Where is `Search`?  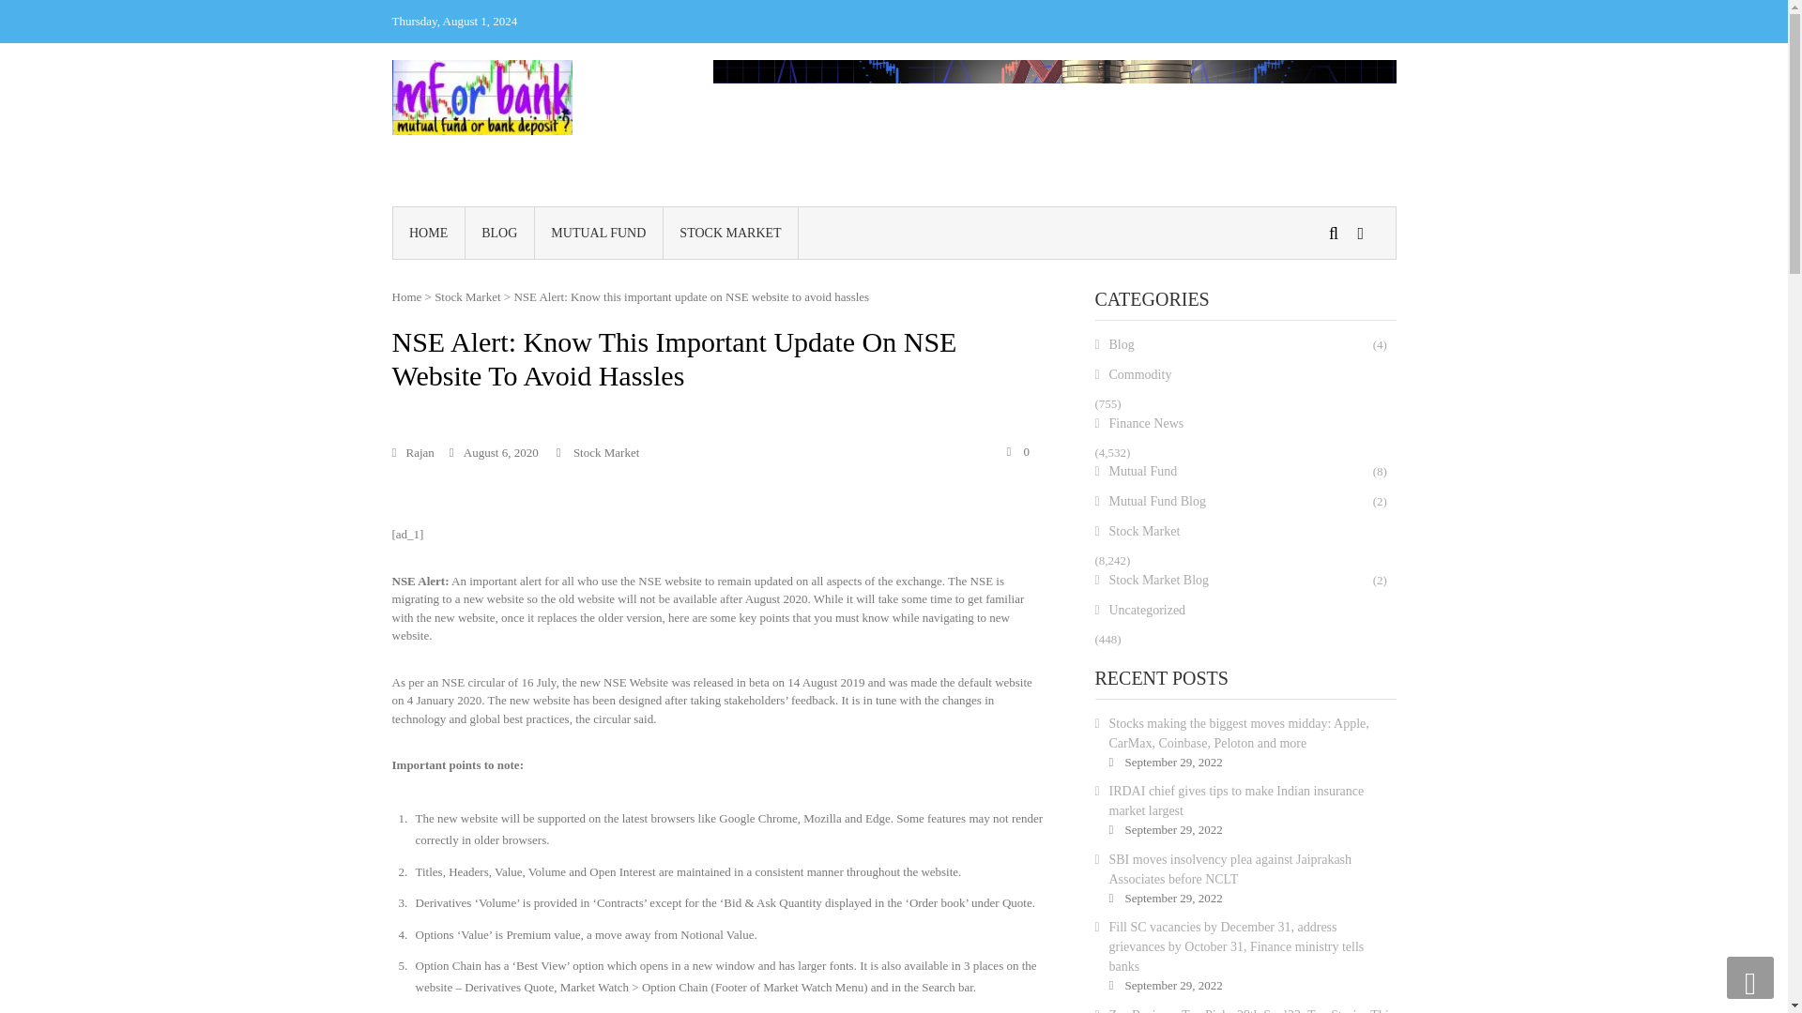
Search is located at coordinates (1158, 366).